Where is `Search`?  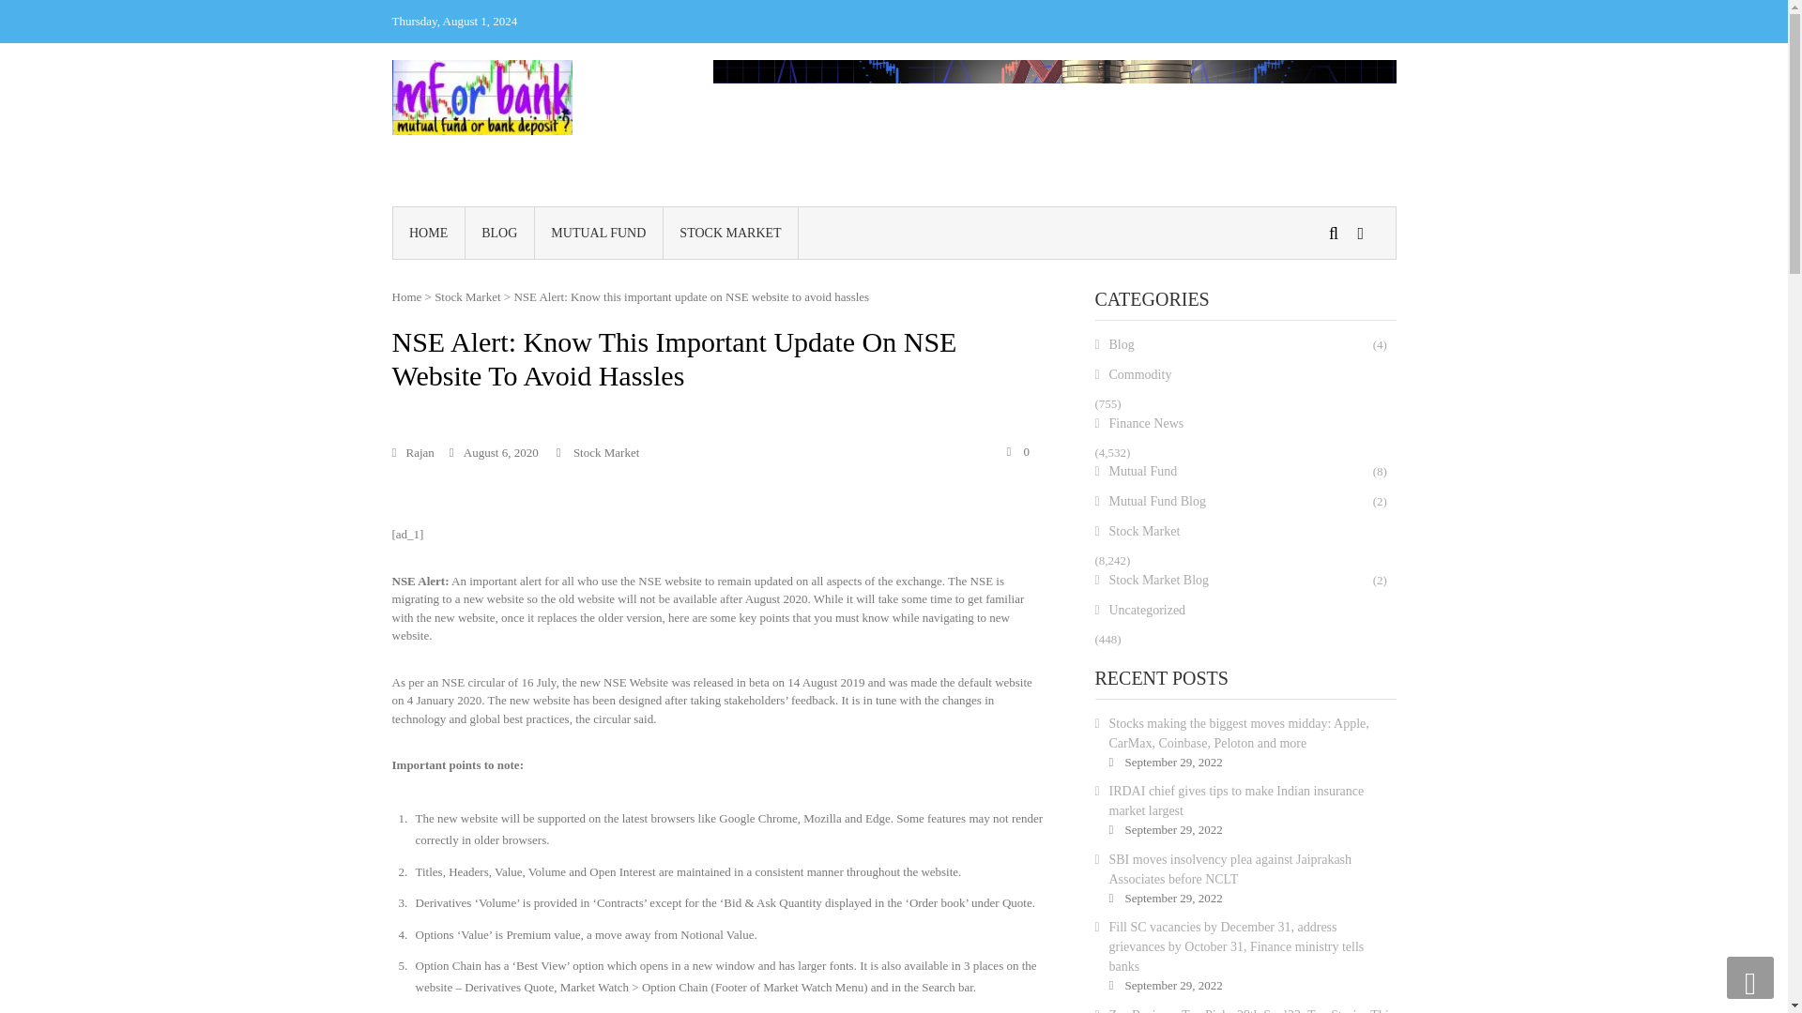
Search is located at coordinates (1158, 366).